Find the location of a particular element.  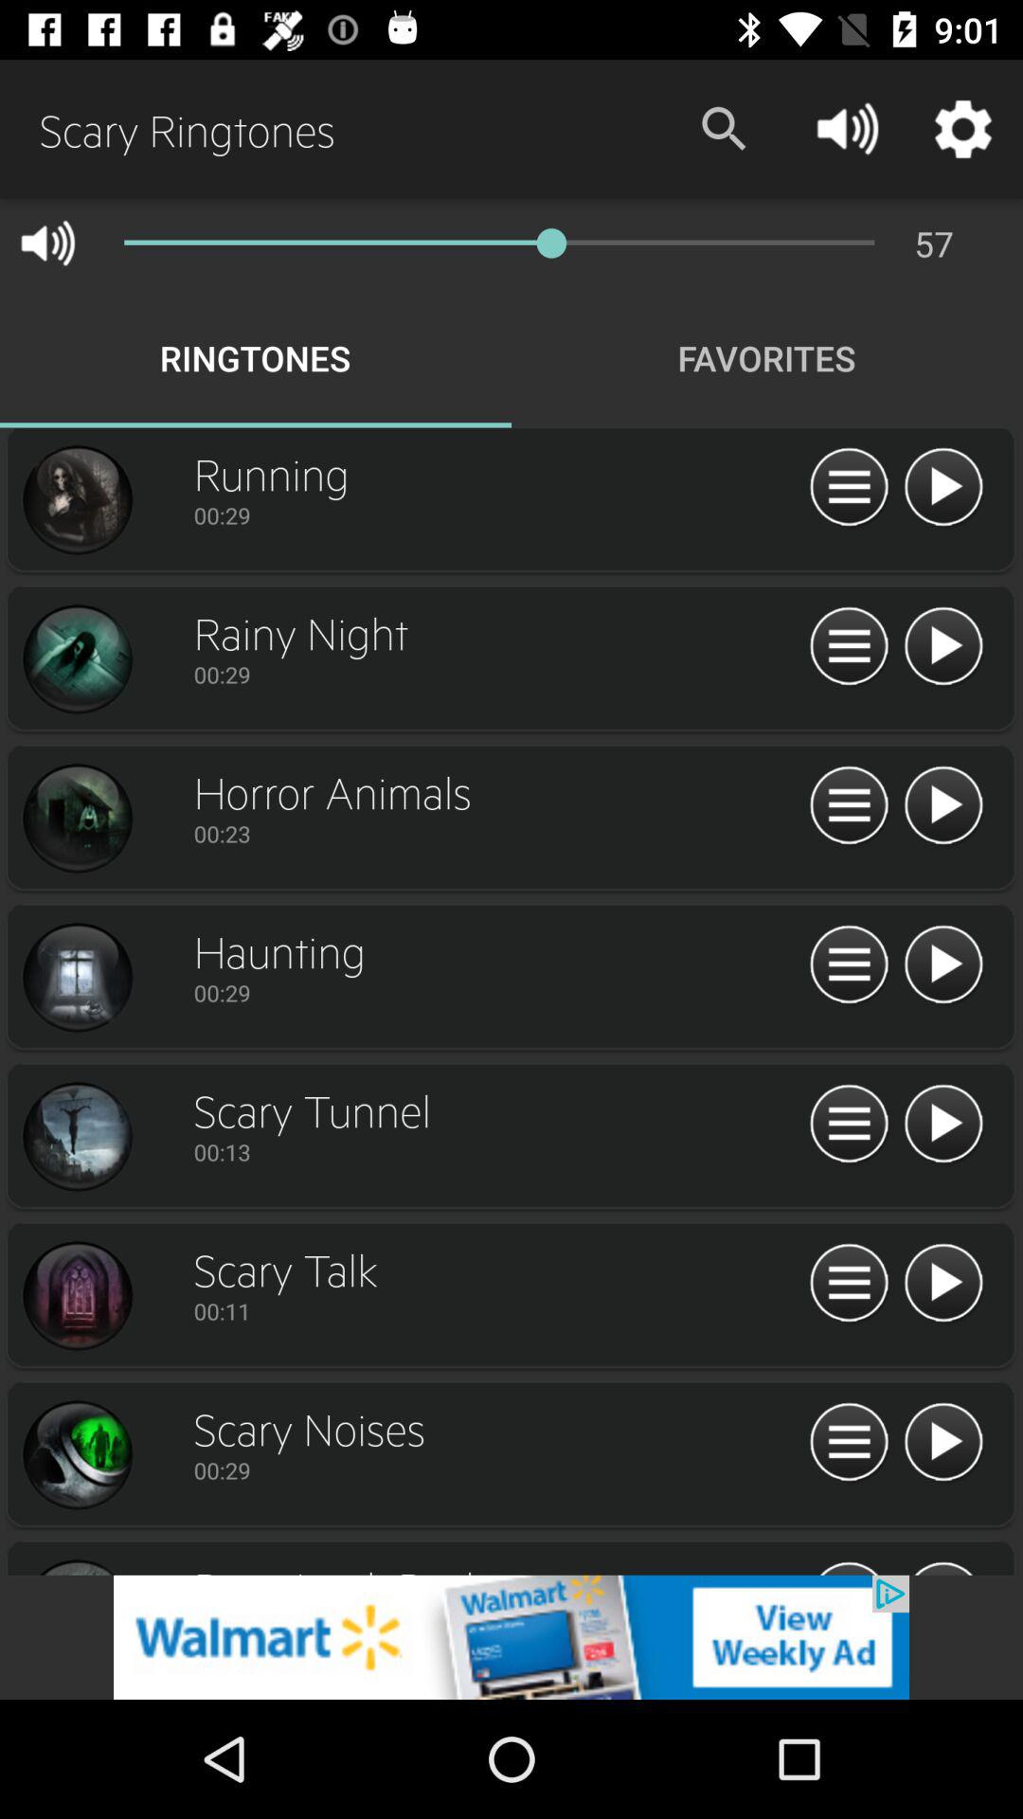

go to play option is located at coordinates (943, 1443).